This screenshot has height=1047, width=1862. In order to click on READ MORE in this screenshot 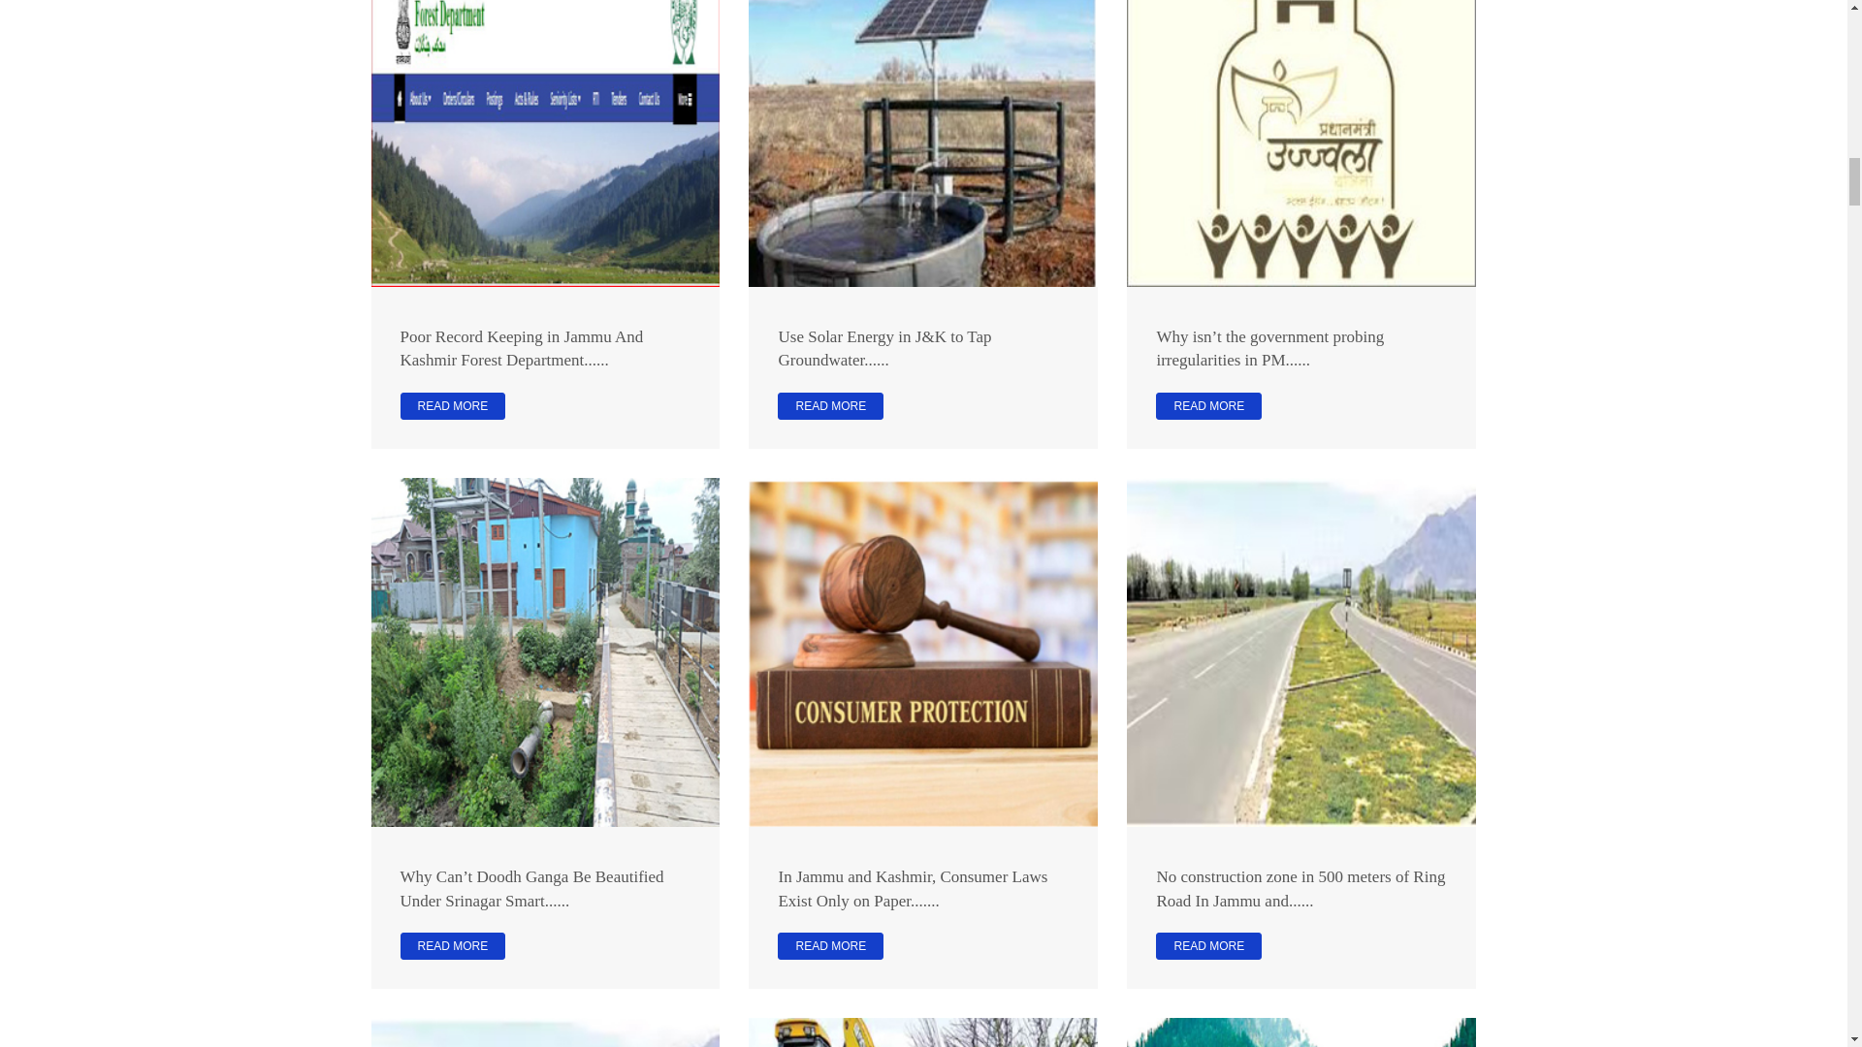, I will do `click(1208, 407)`.